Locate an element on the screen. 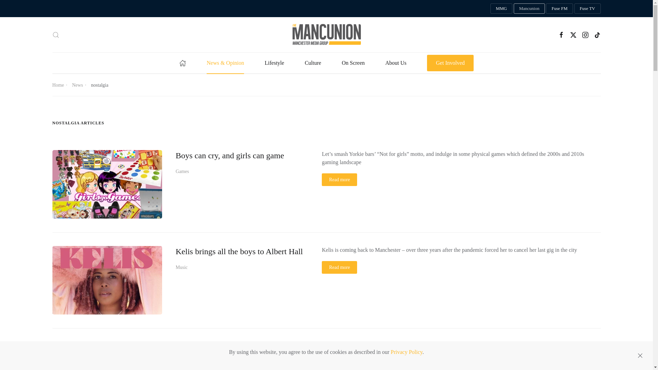 The width and height of the screenshot is (658, 370). Mancunion is located at coordinates (529, 8).